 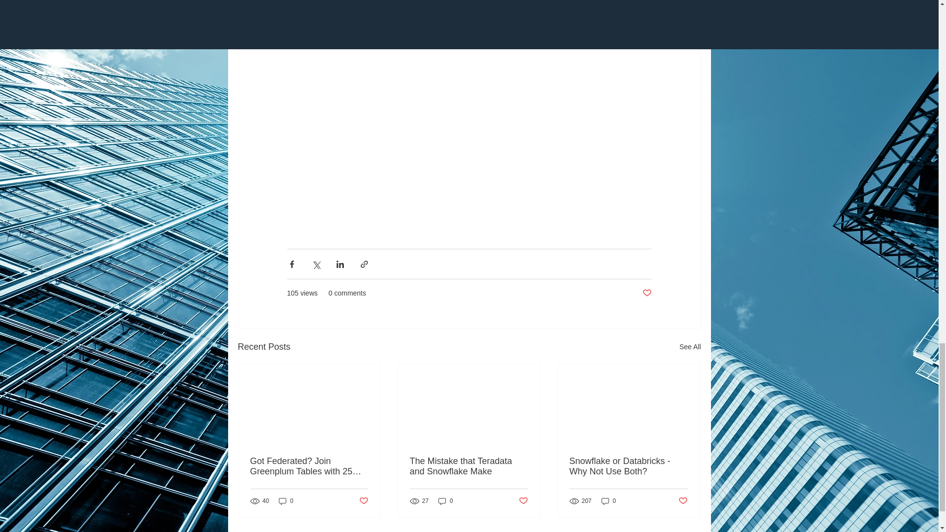 What do you see at coordinates (286, 501) in the screenshot?
I see `0` at bounding box center [286, 501].